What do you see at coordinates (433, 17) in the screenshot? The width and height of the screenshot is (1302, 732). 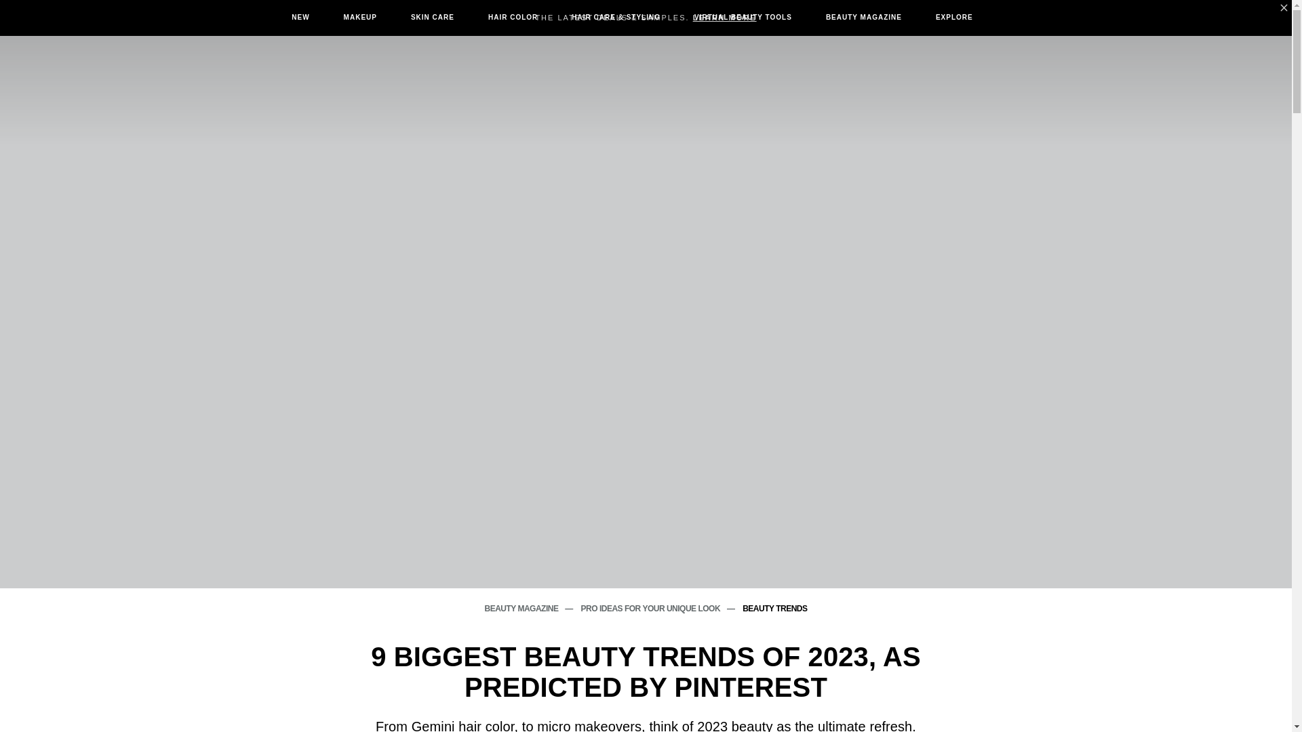 I see `SKIN CARE` at bounding box center [433, 17].